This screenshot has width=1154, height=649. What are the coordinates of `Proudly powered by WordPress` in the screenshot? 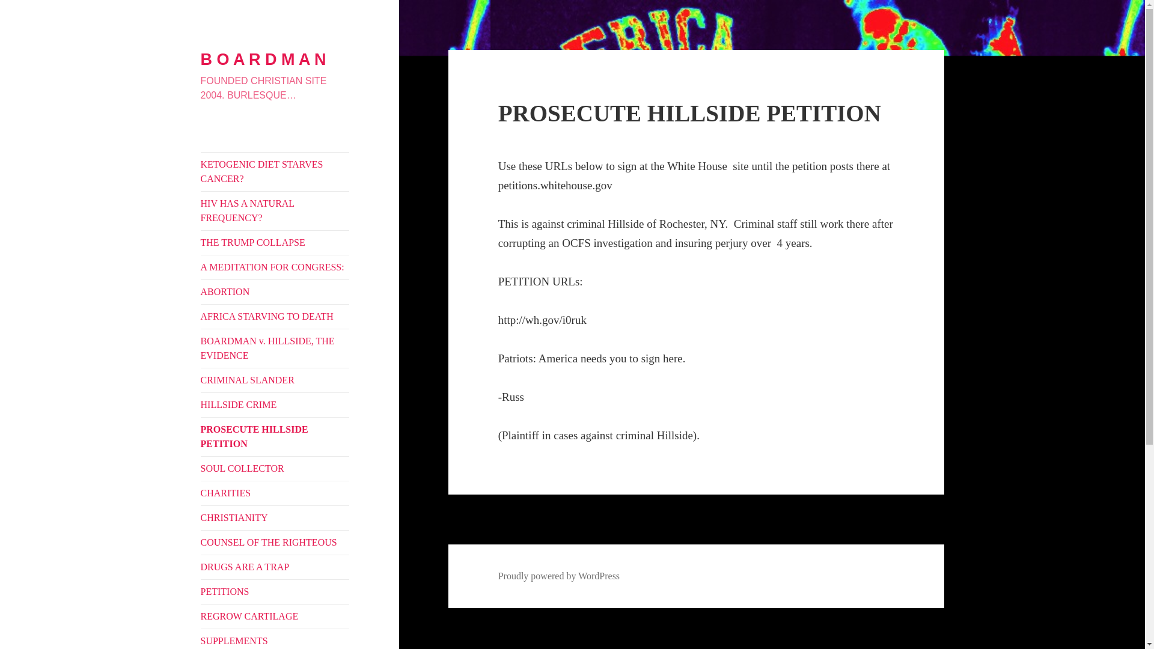 It's located at (559, 576).